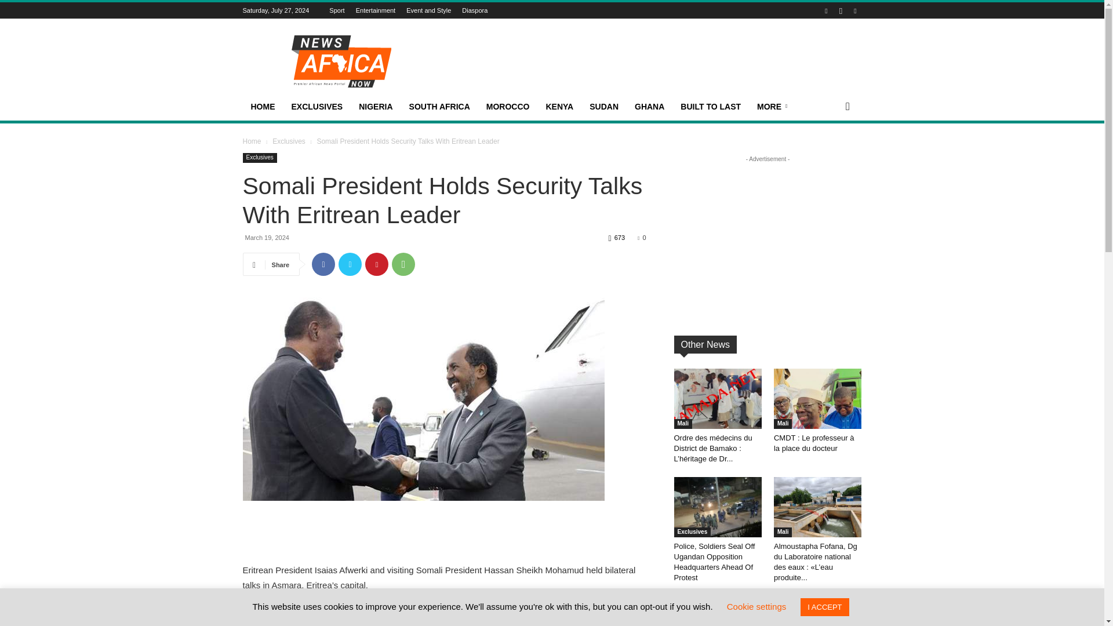  Describe the element at coordinates (377, 264) in the screenshot. I see `Pinterest` at that location.